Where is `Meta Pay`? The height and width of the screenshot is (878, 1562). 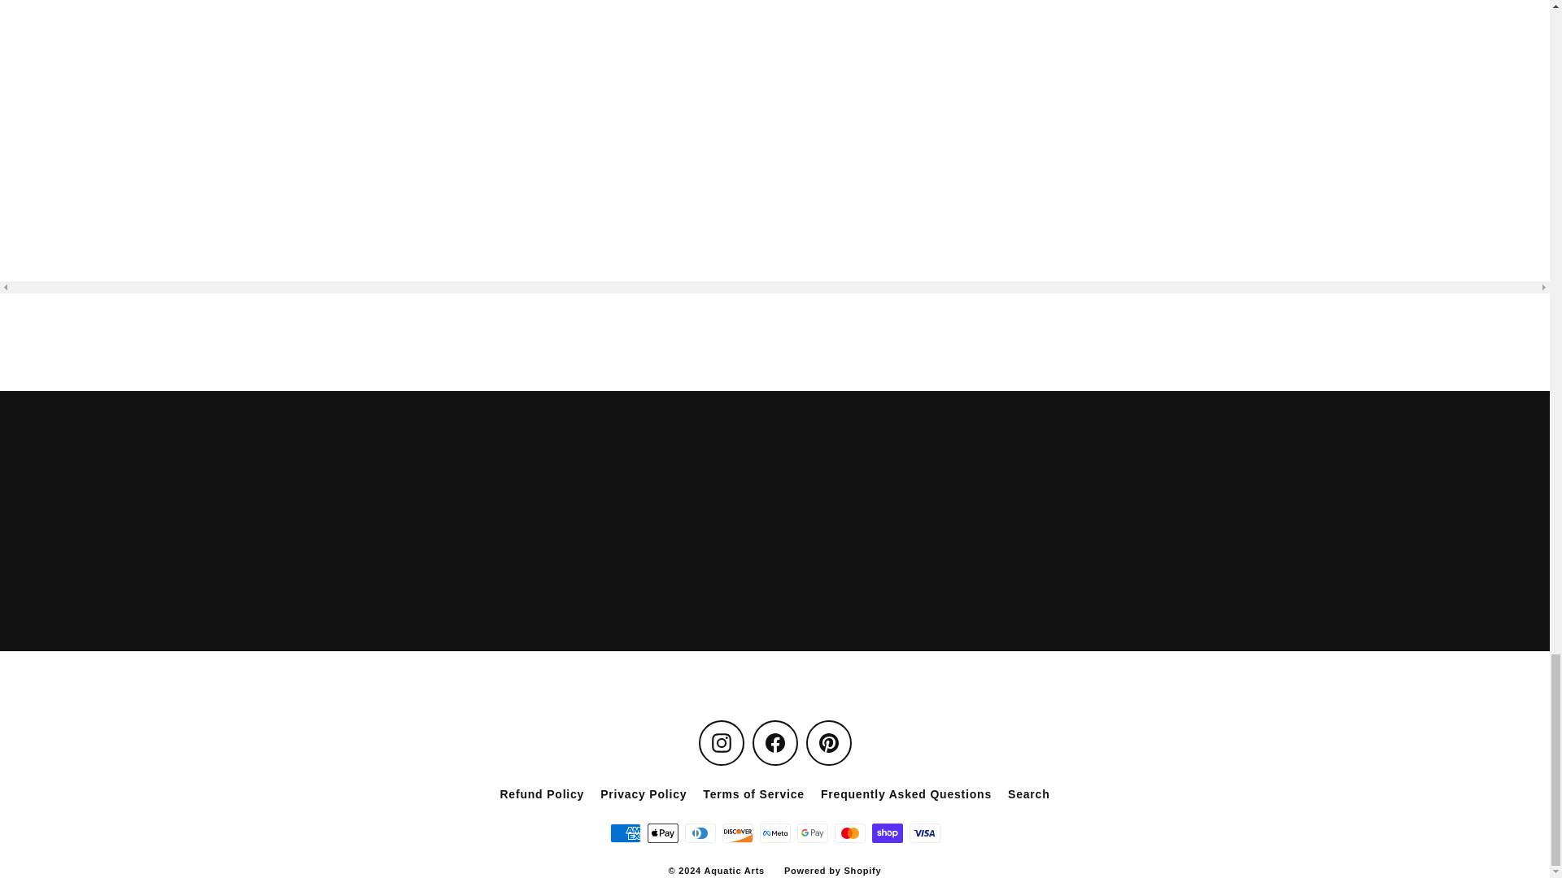 Meta Pay is located at coordinates (774, 832).